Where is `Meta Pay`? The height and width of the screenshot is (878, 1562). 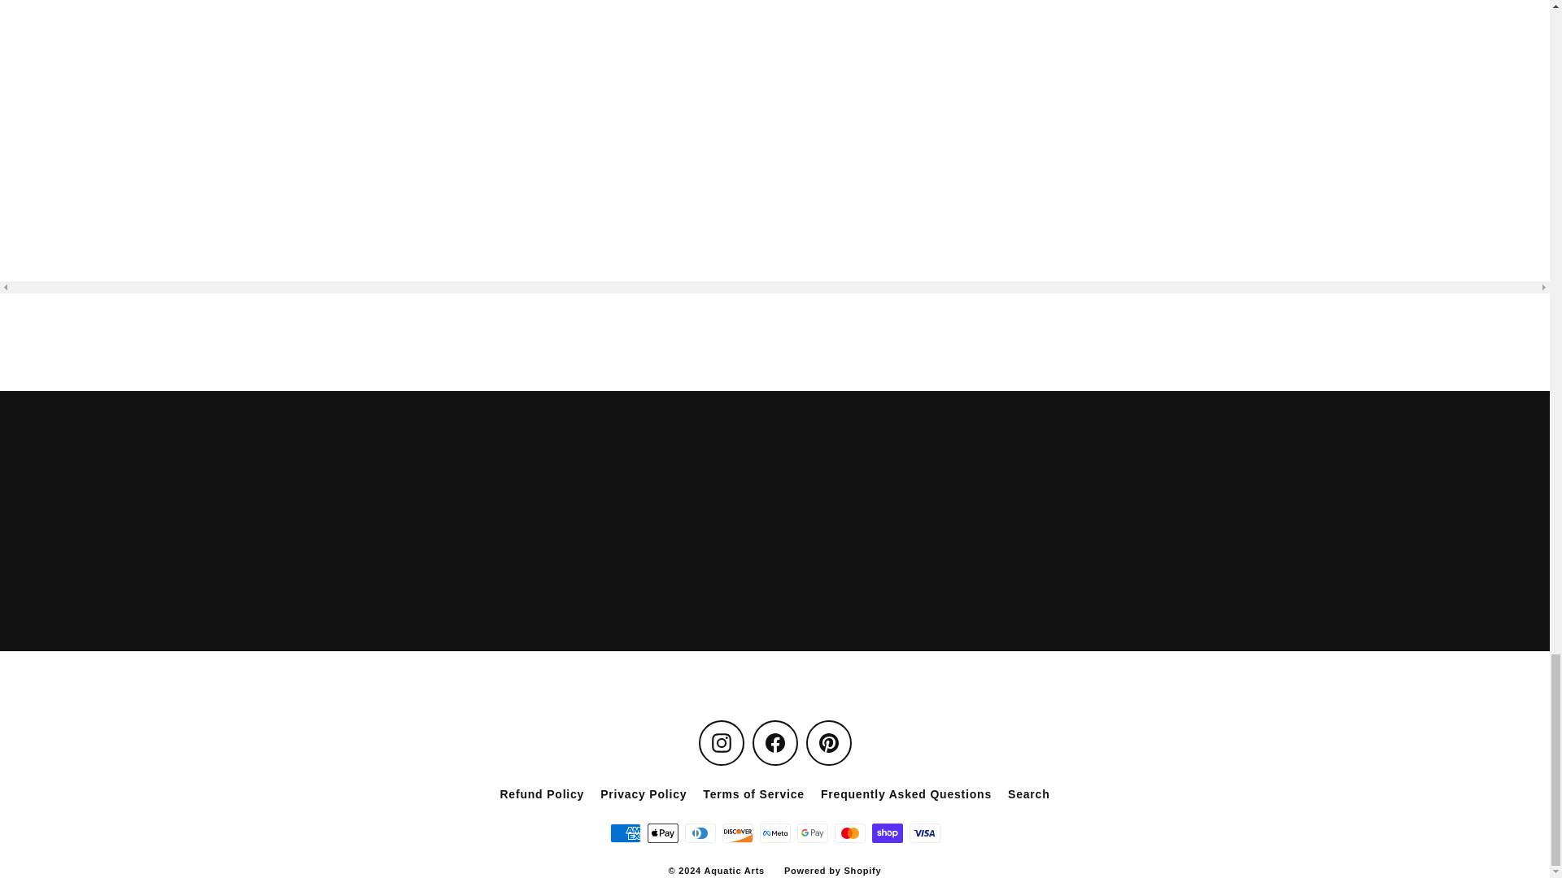 Meta Pay is located at coordinates (774, 832).